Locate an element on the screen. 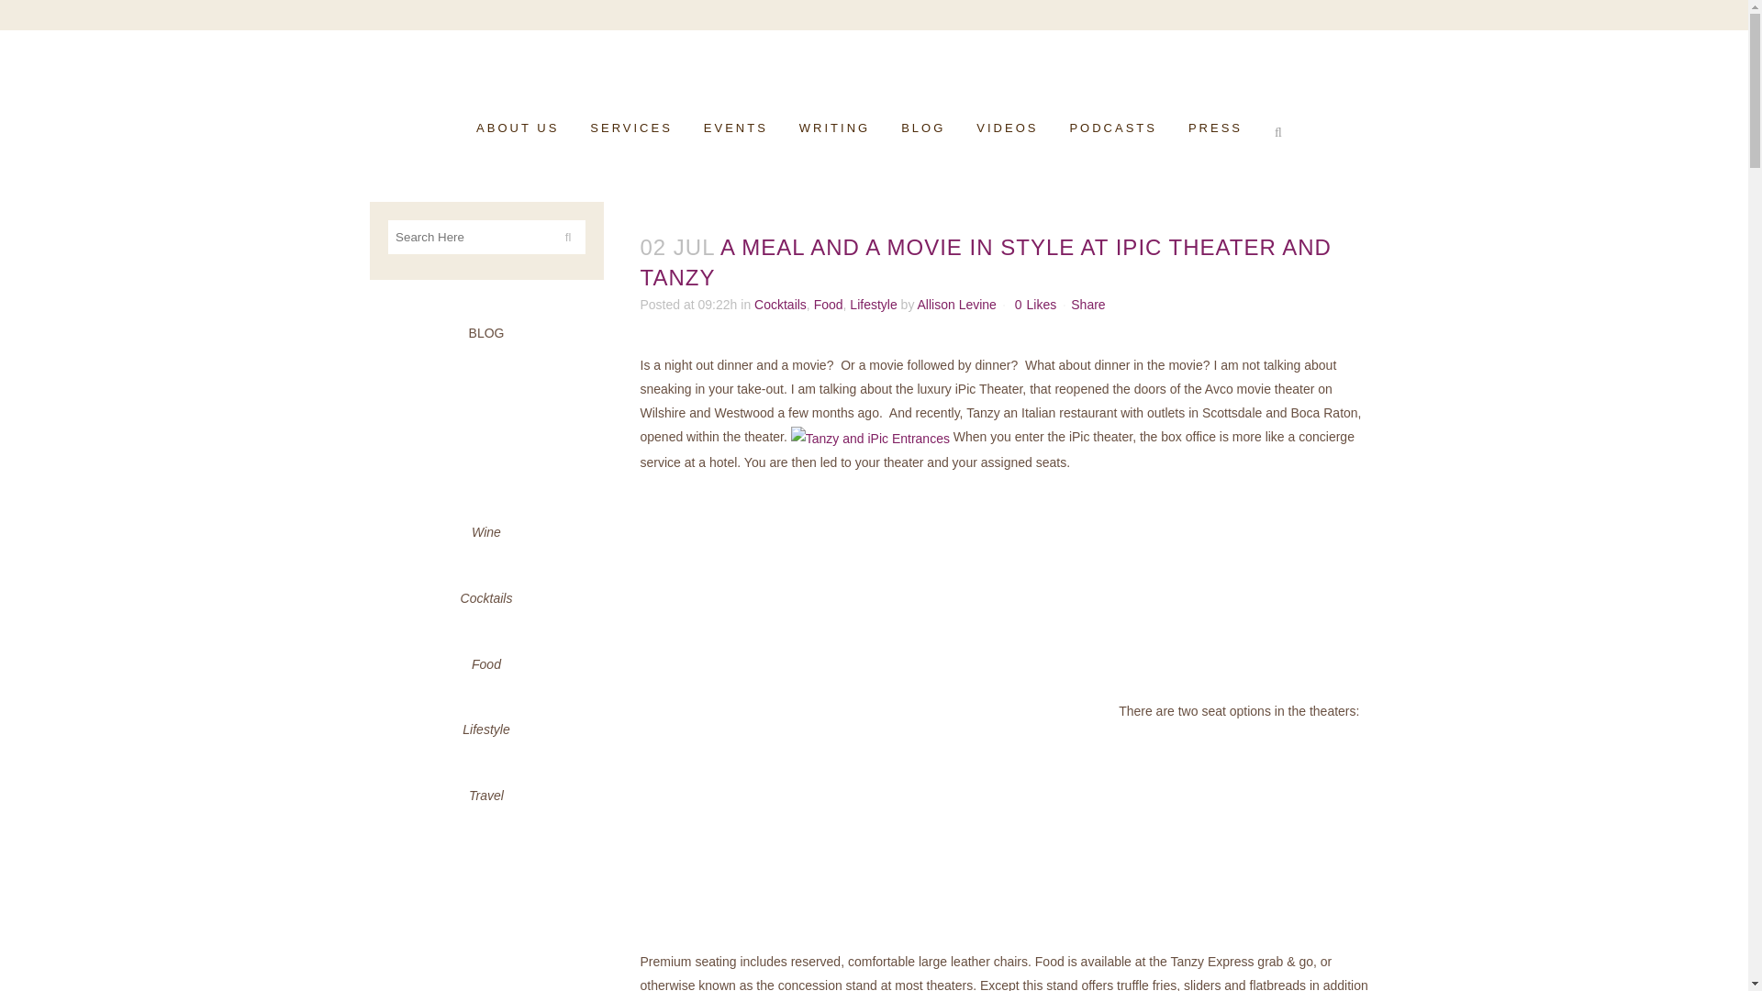 This screenshot has width=1762, height=991. Like this is located at coordinates (1035, 305).